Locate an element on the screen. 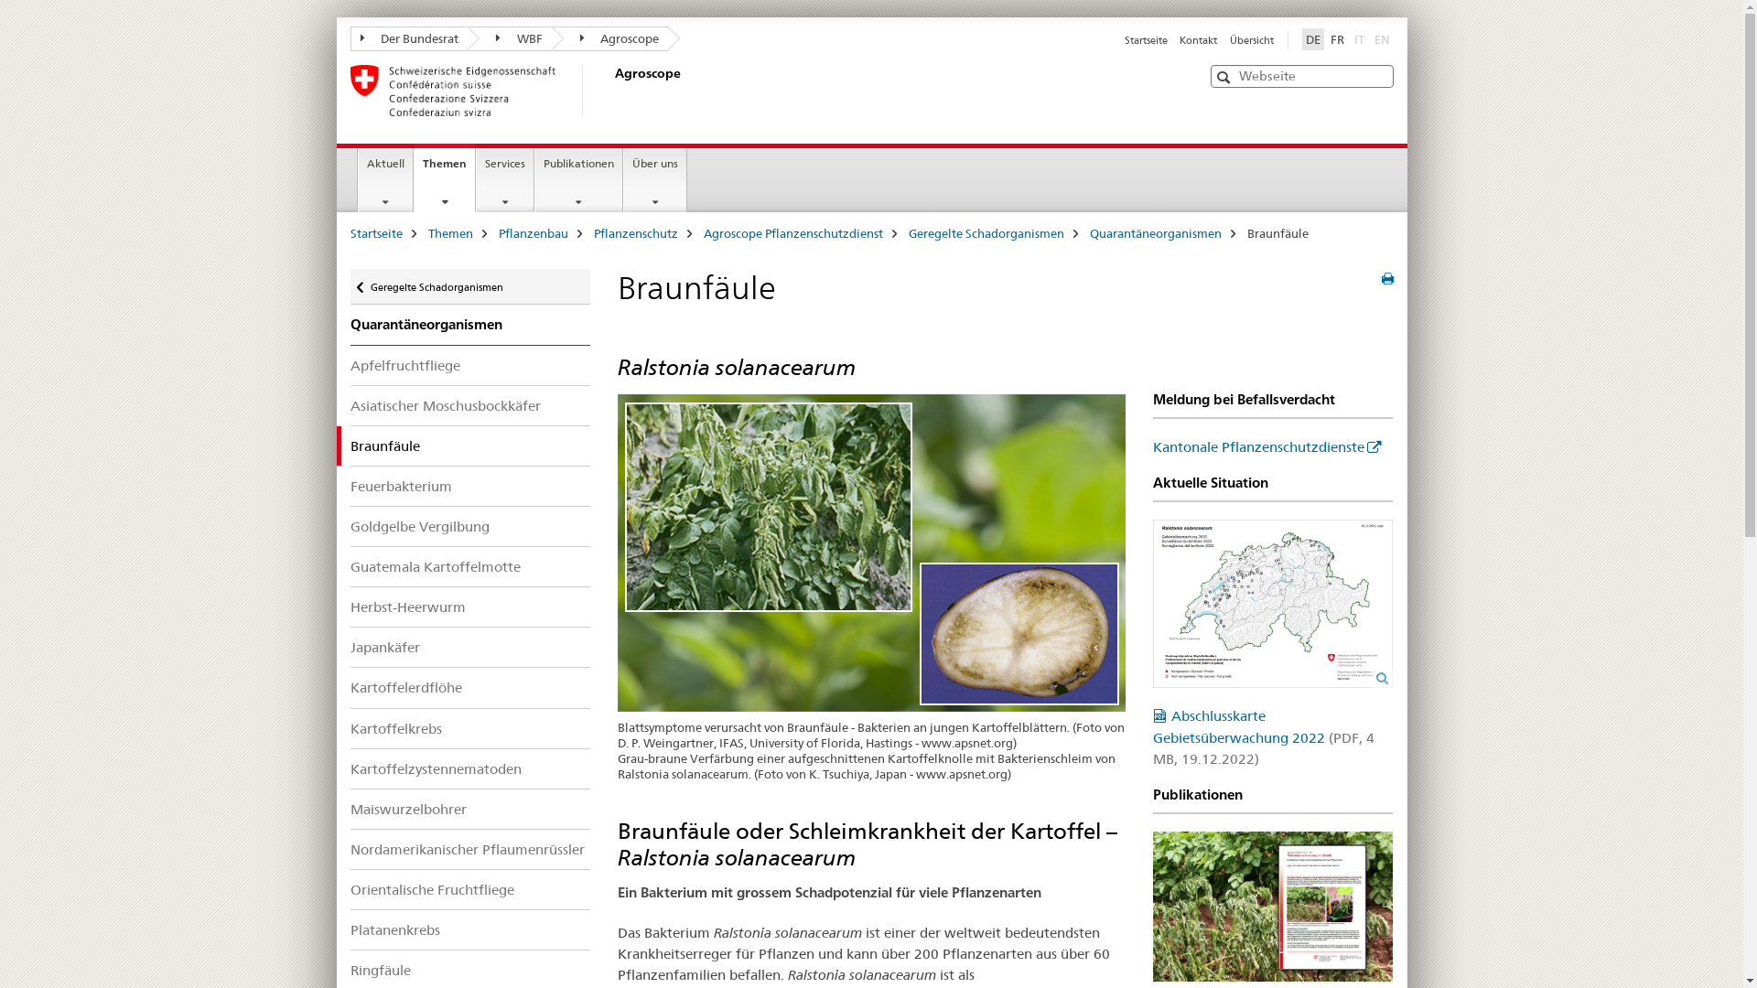  Feuerbakterium is located at coordinates (470, 487).